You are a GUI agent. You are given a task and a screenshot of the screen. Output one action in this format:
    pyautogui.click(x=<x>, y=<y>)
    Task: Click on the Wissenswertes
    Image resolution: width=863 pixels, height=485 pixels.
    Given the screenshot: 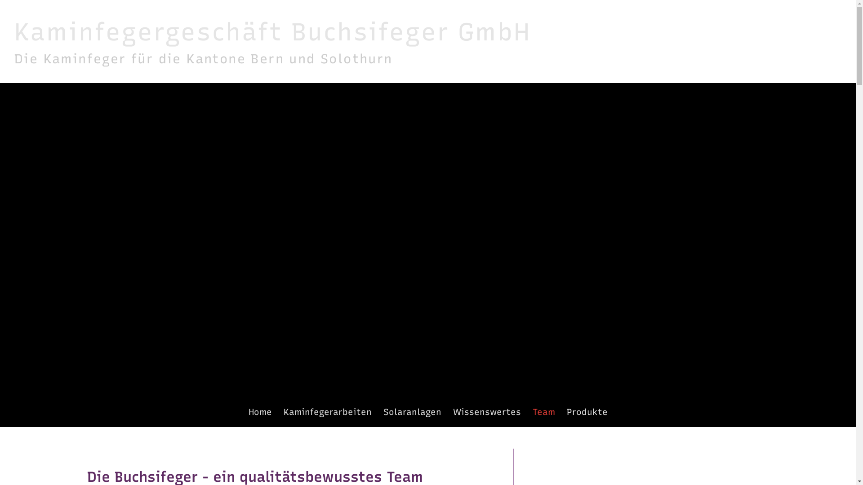 What is the action you would take?
    pyautogui.click(x=487, y=412)
    